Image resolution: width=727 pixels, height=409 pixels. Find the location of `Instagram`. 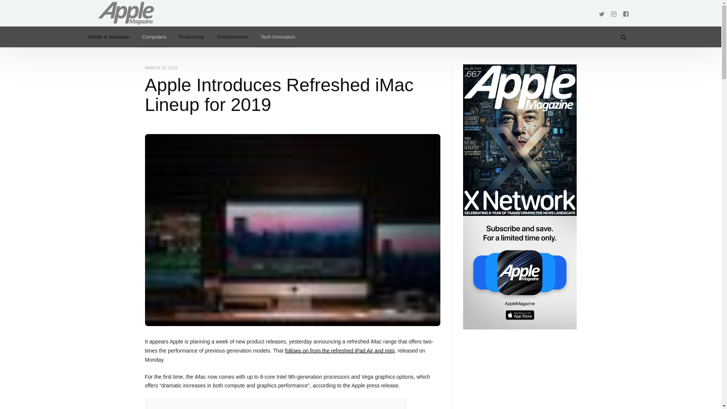

Instagram is located at coordinates (613, 13).